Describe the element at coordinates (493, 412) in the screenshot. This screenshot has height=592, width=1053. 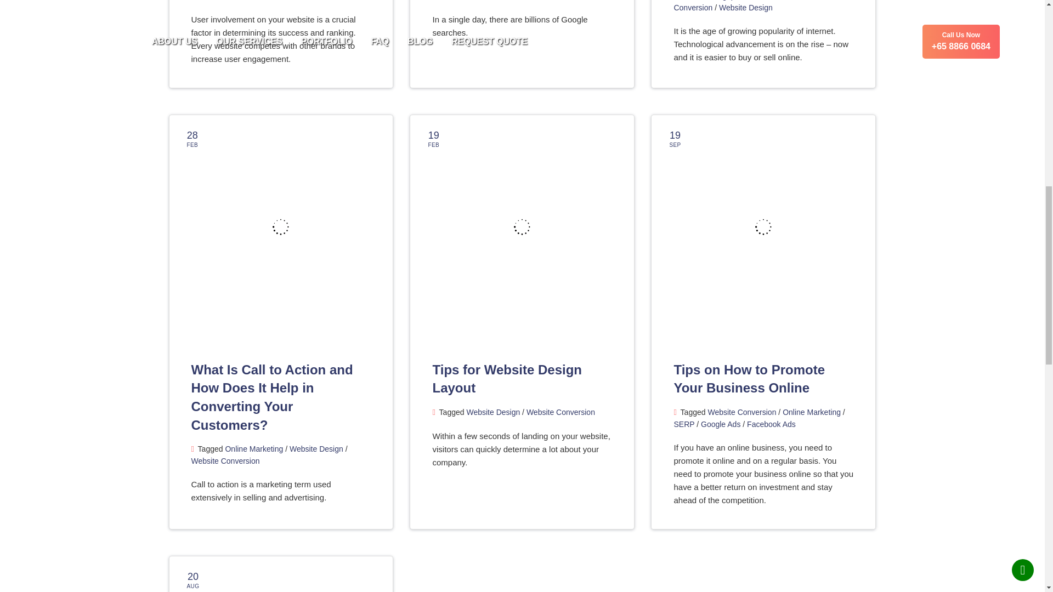
I see `Website Design` at that location.